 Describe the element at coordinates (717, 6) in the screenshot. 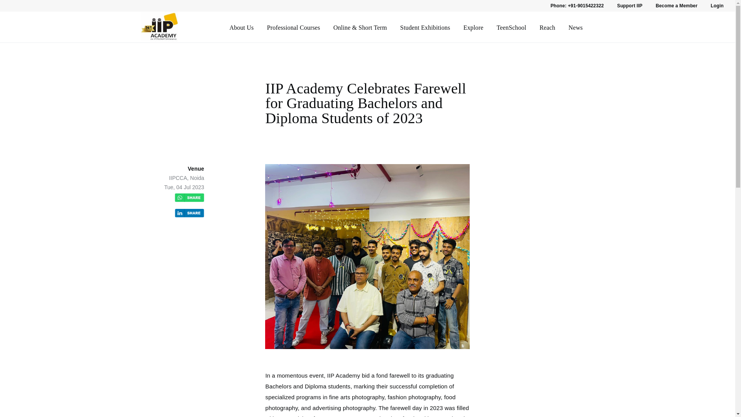

I see `Login` at that location.